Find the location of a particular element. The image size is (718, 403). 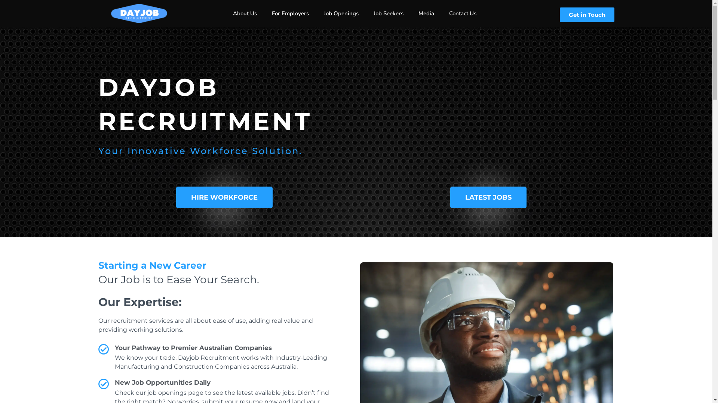

Contact Us is located at coordinates (463, 13).